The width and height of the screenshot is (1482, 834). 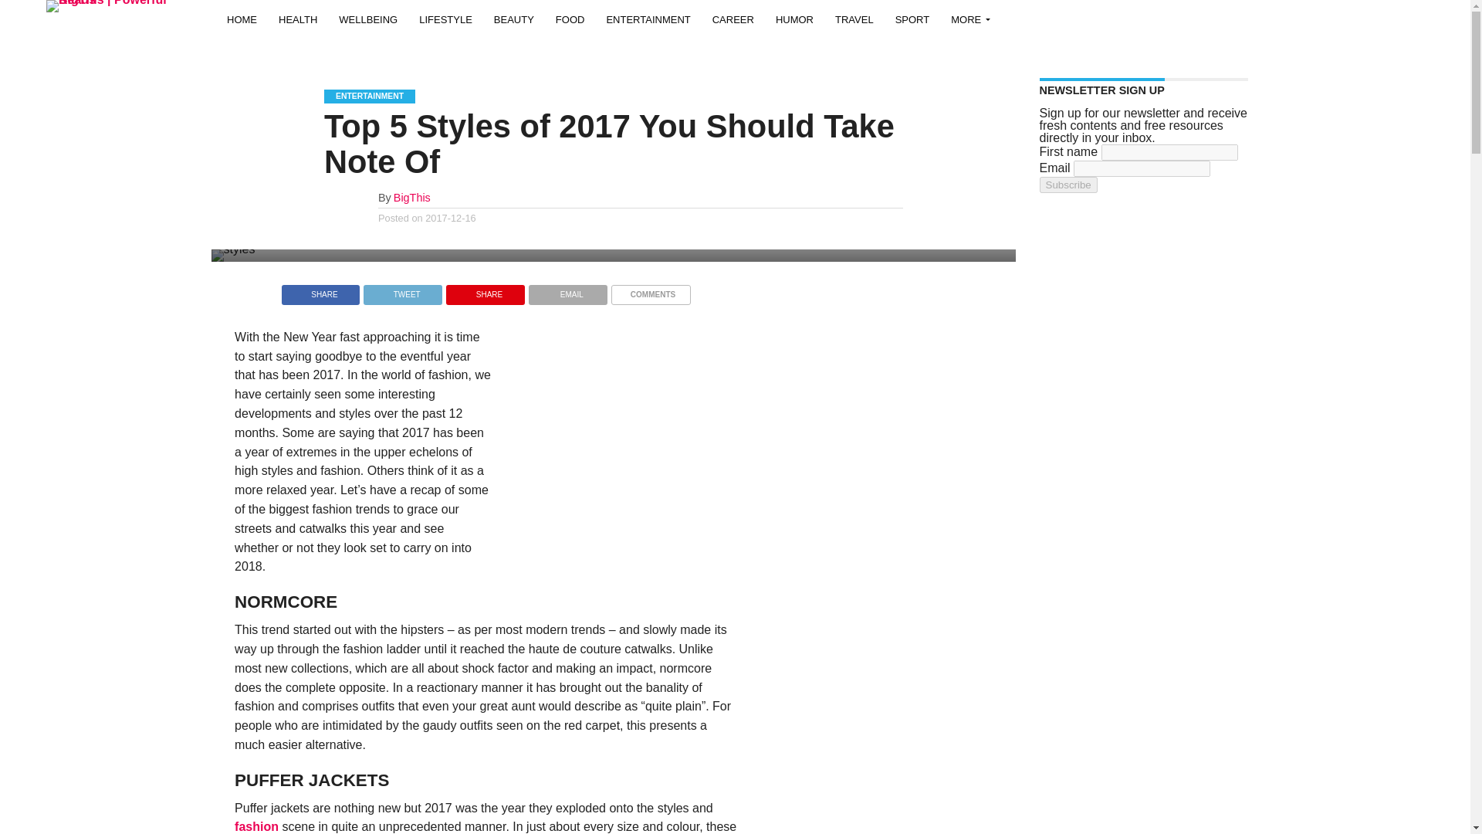 What do you see at coordinates (242, 19) in the screenshot?
I see `HOME` at bounding box center [242, 19].